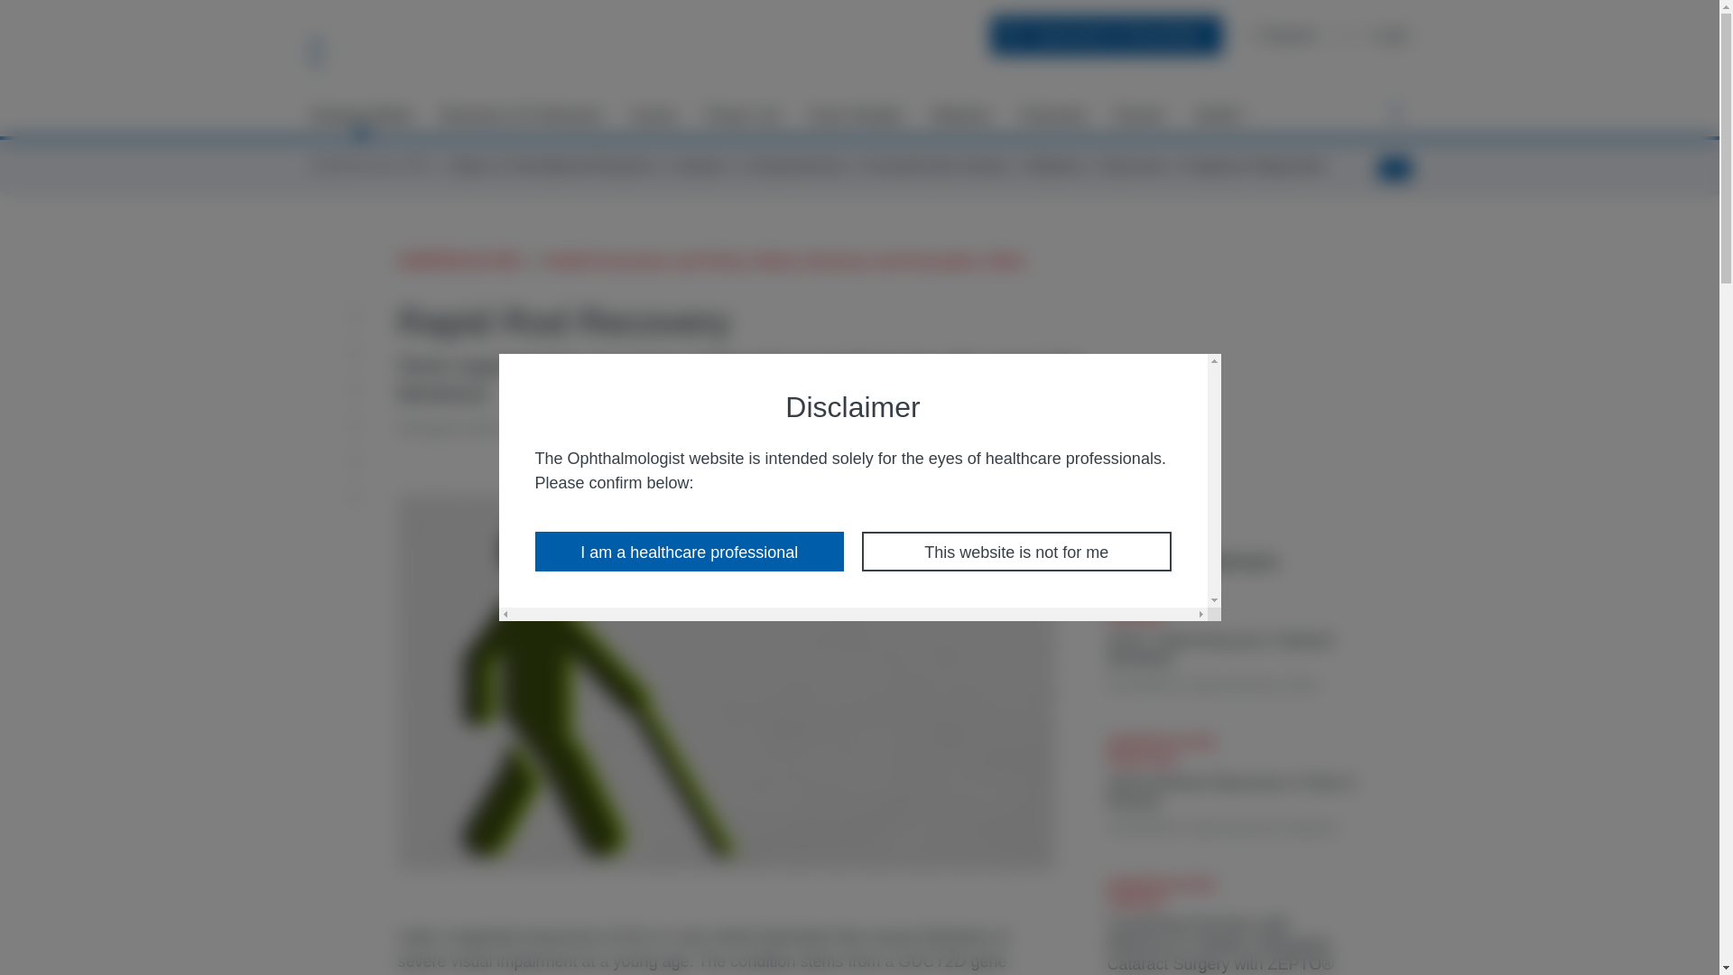 Image resolution: width=1733 pixels, height=975 pixels. What do you see at coordinates (360, 496) in the screenshot?
I see `Print this article` at bounding box center [360, 496].